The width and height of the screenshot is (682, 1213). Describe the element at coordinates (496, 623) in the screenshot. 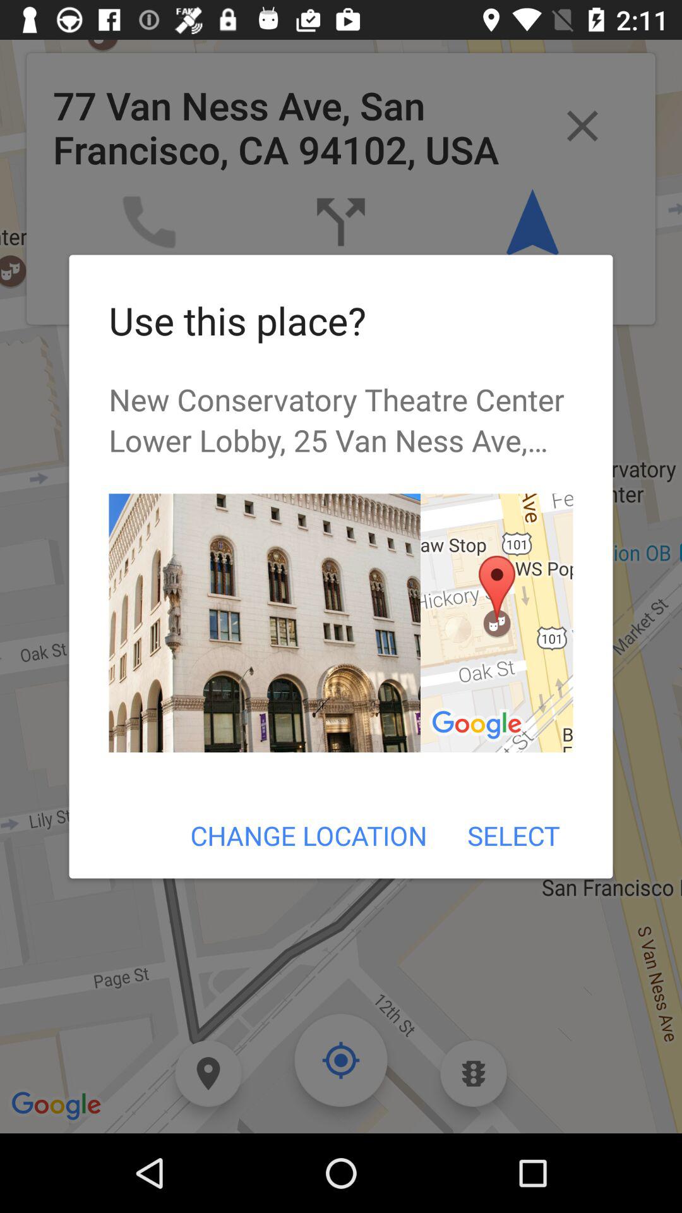

I see `tap the icon above the change location icon` at that location.